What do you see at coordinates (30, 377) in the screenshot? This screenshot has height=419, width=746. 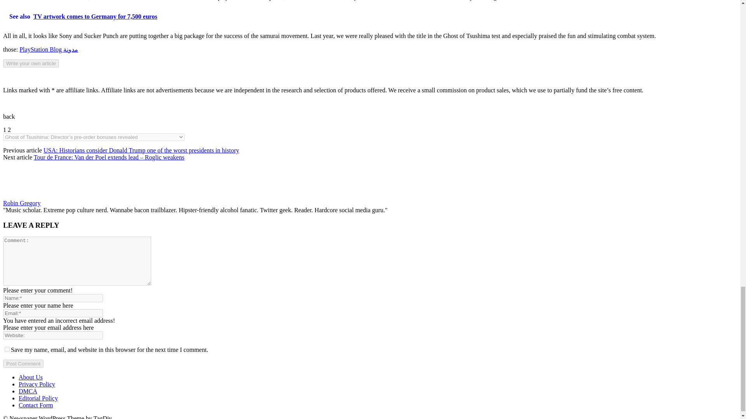 I see `About Us` at bounding box center [30, 377].